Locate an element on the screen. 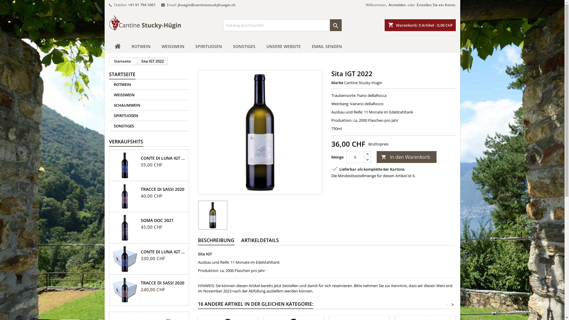 The height and width of the screenshot is (320, 569). > is located at coordinates (453, 305).